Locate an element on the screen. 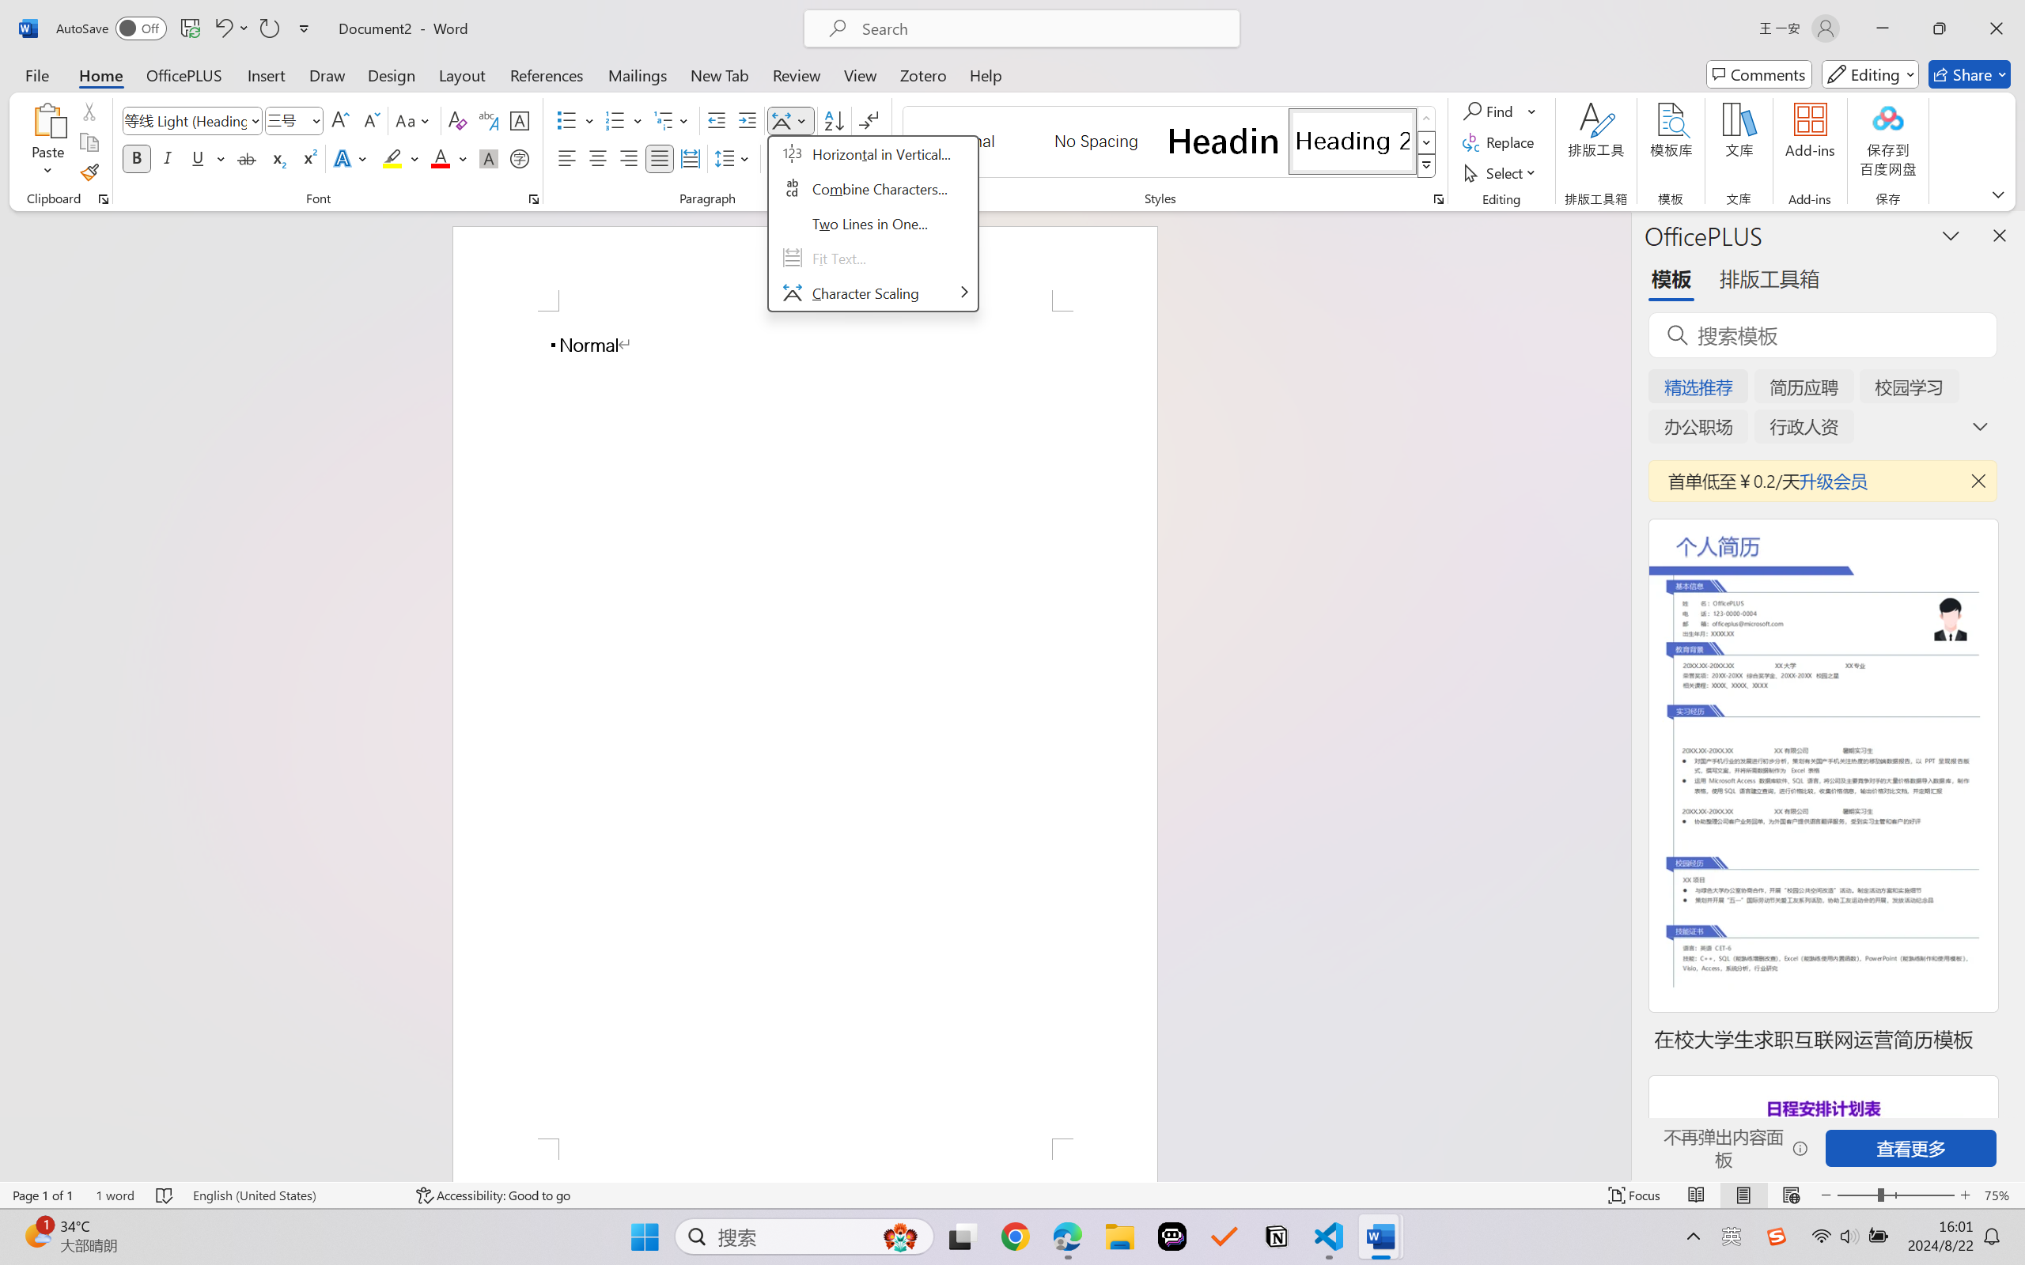 The height and width of the screenshot is (1265, 2025). Spelling and Grammar Check No Errors is located at coordinates (165, 1195).